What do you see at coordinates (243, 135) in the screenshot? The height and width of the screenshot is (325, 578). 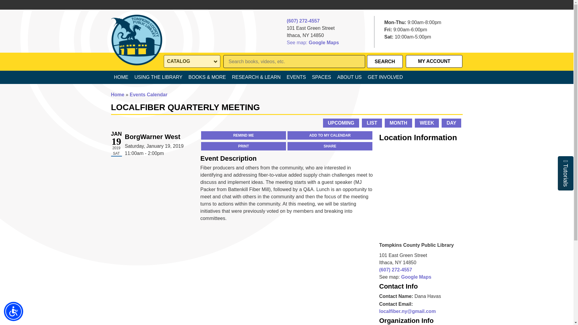 I see `Remind Me` at bounding box center [243, 135].